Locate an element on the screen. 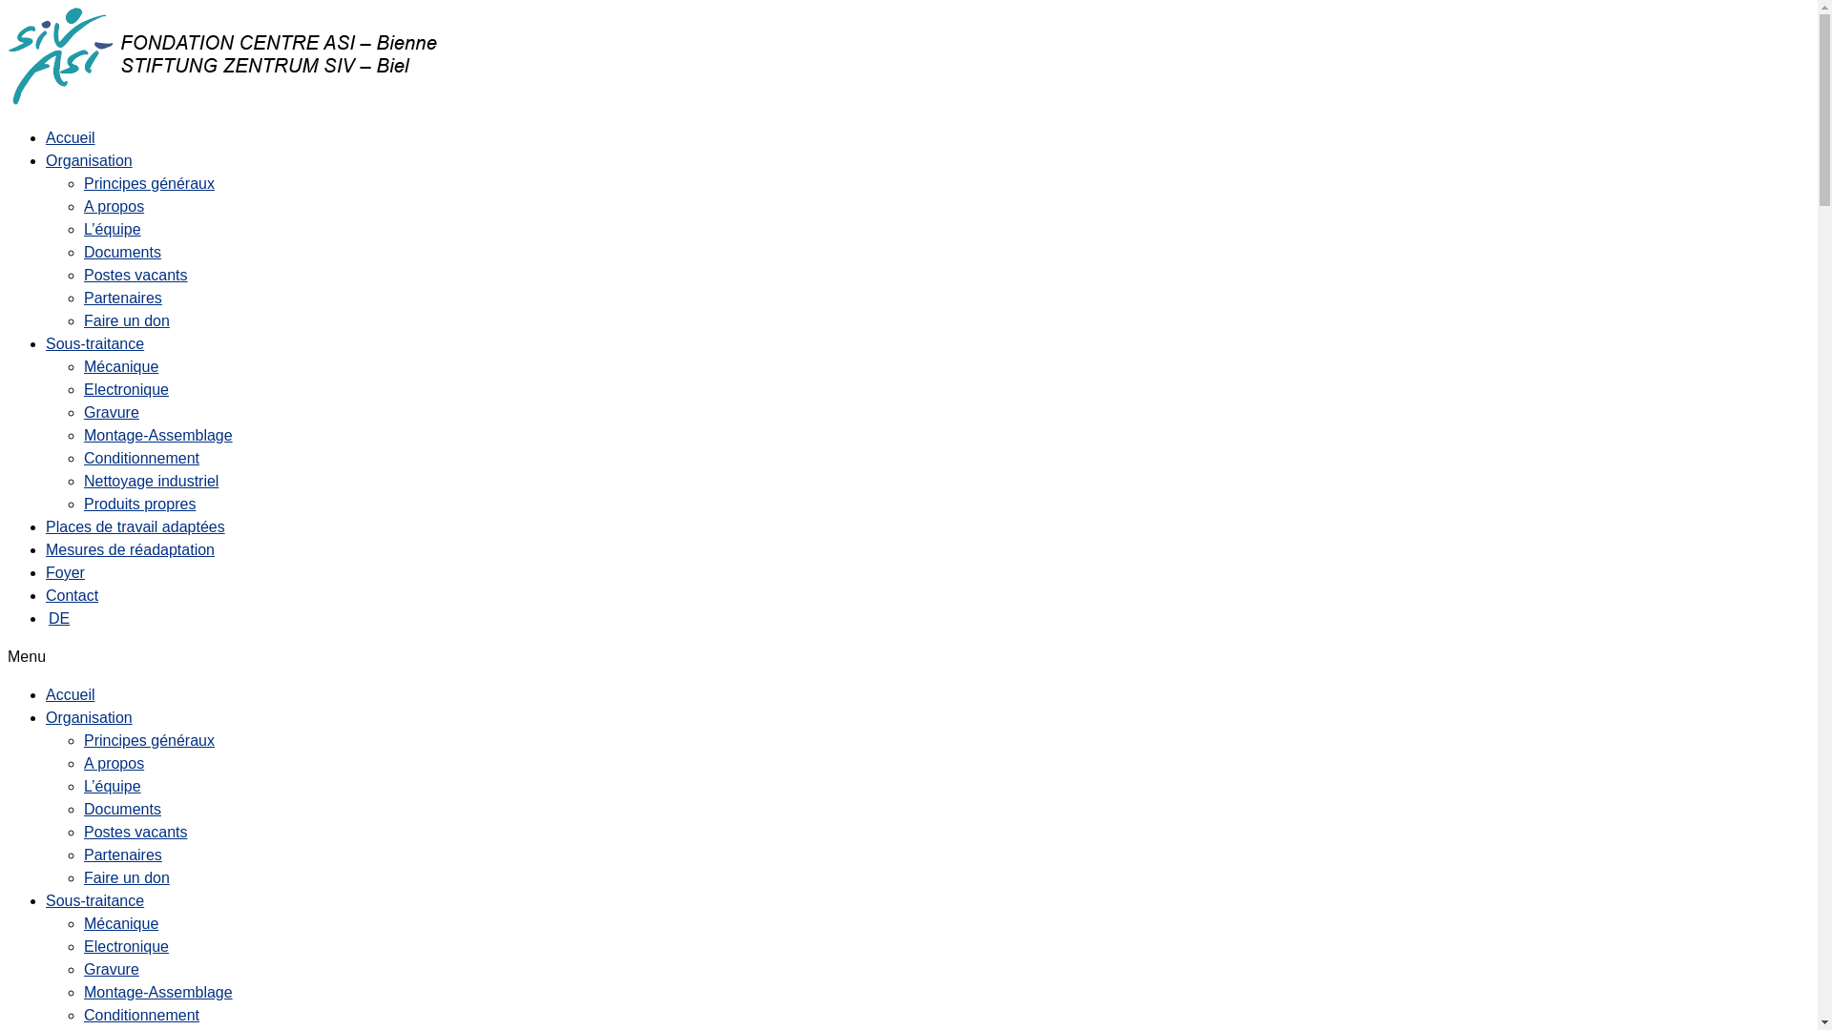 The image size is (1832, 1030). Postes vacants is located at coordinates (135, 275).